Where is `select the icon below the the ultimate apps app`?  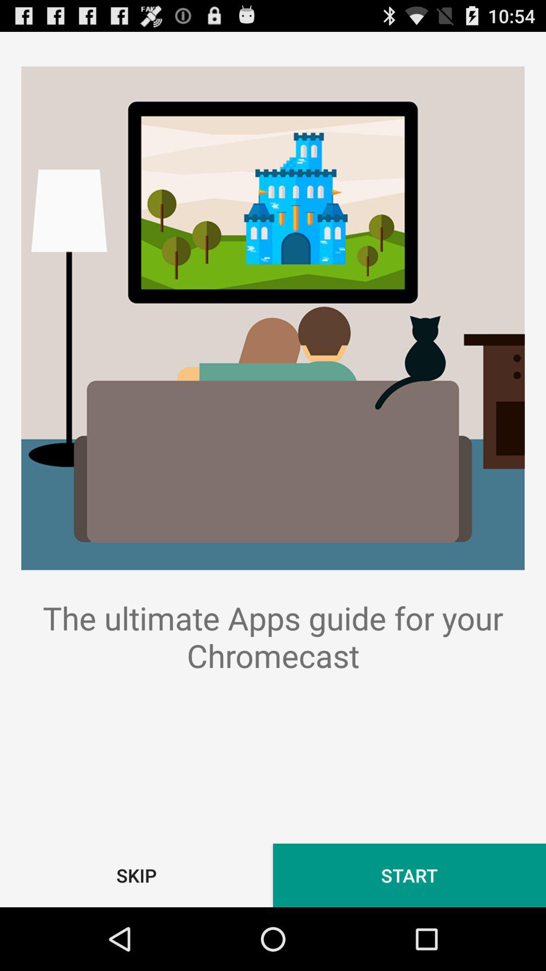
select the icon below the the ultimate apps app is located at coordinates (409, 875).